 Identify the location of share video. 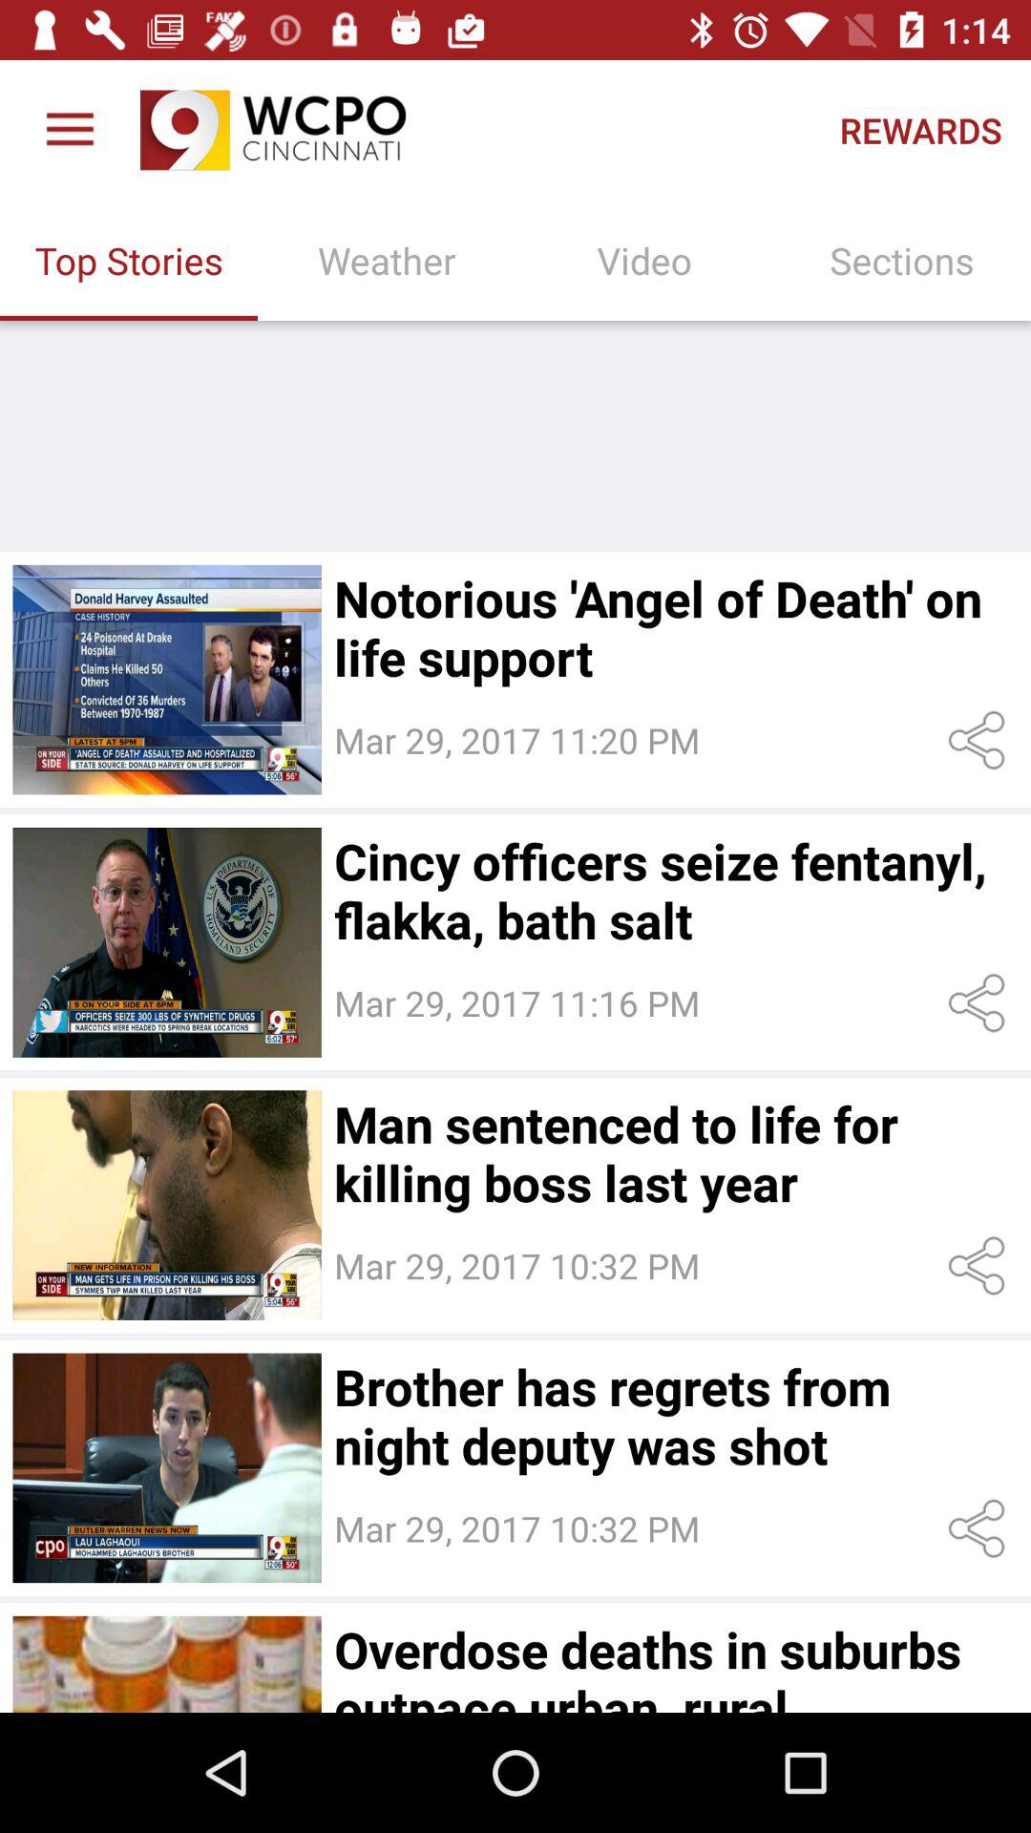
(979, 1266).